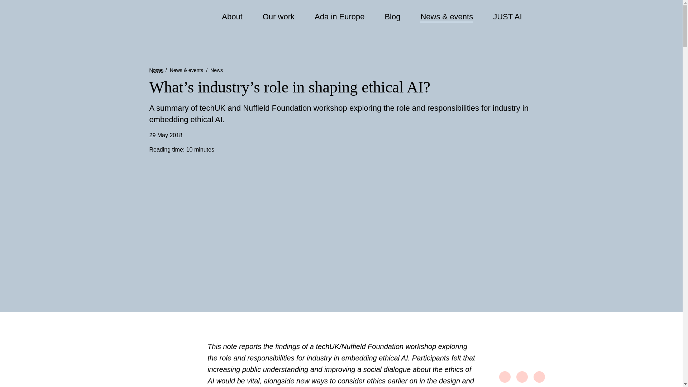 This screenshot has width=688, height=387. What do you see at coordinates (339, 17) in the screenshot?
I see `Ada in Europe` at bounding box center [339, 17].